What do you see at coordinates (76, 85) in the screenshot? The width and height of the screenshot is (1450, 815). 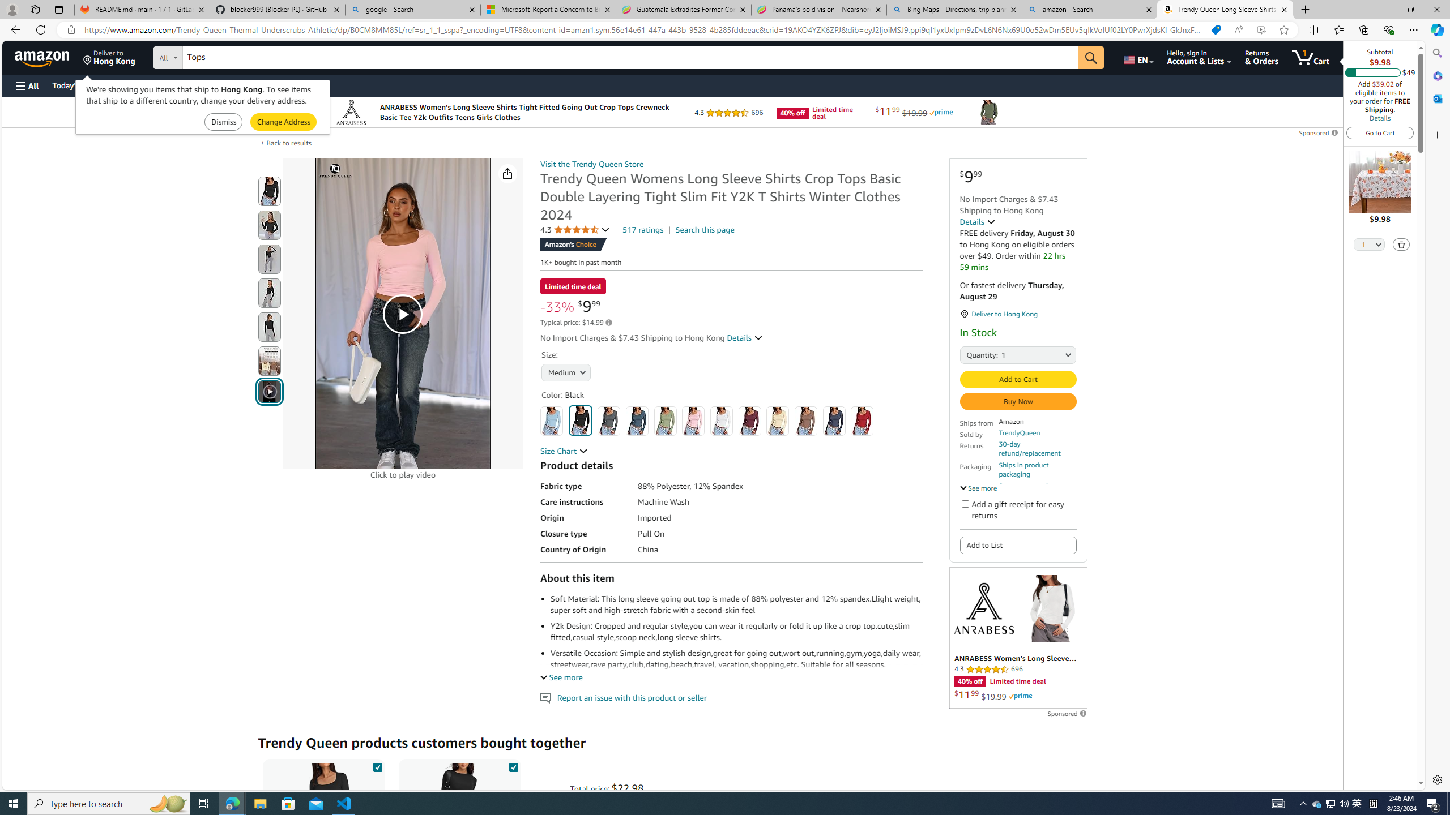 I see `Today's Deals` at bounding box center [76, 85].